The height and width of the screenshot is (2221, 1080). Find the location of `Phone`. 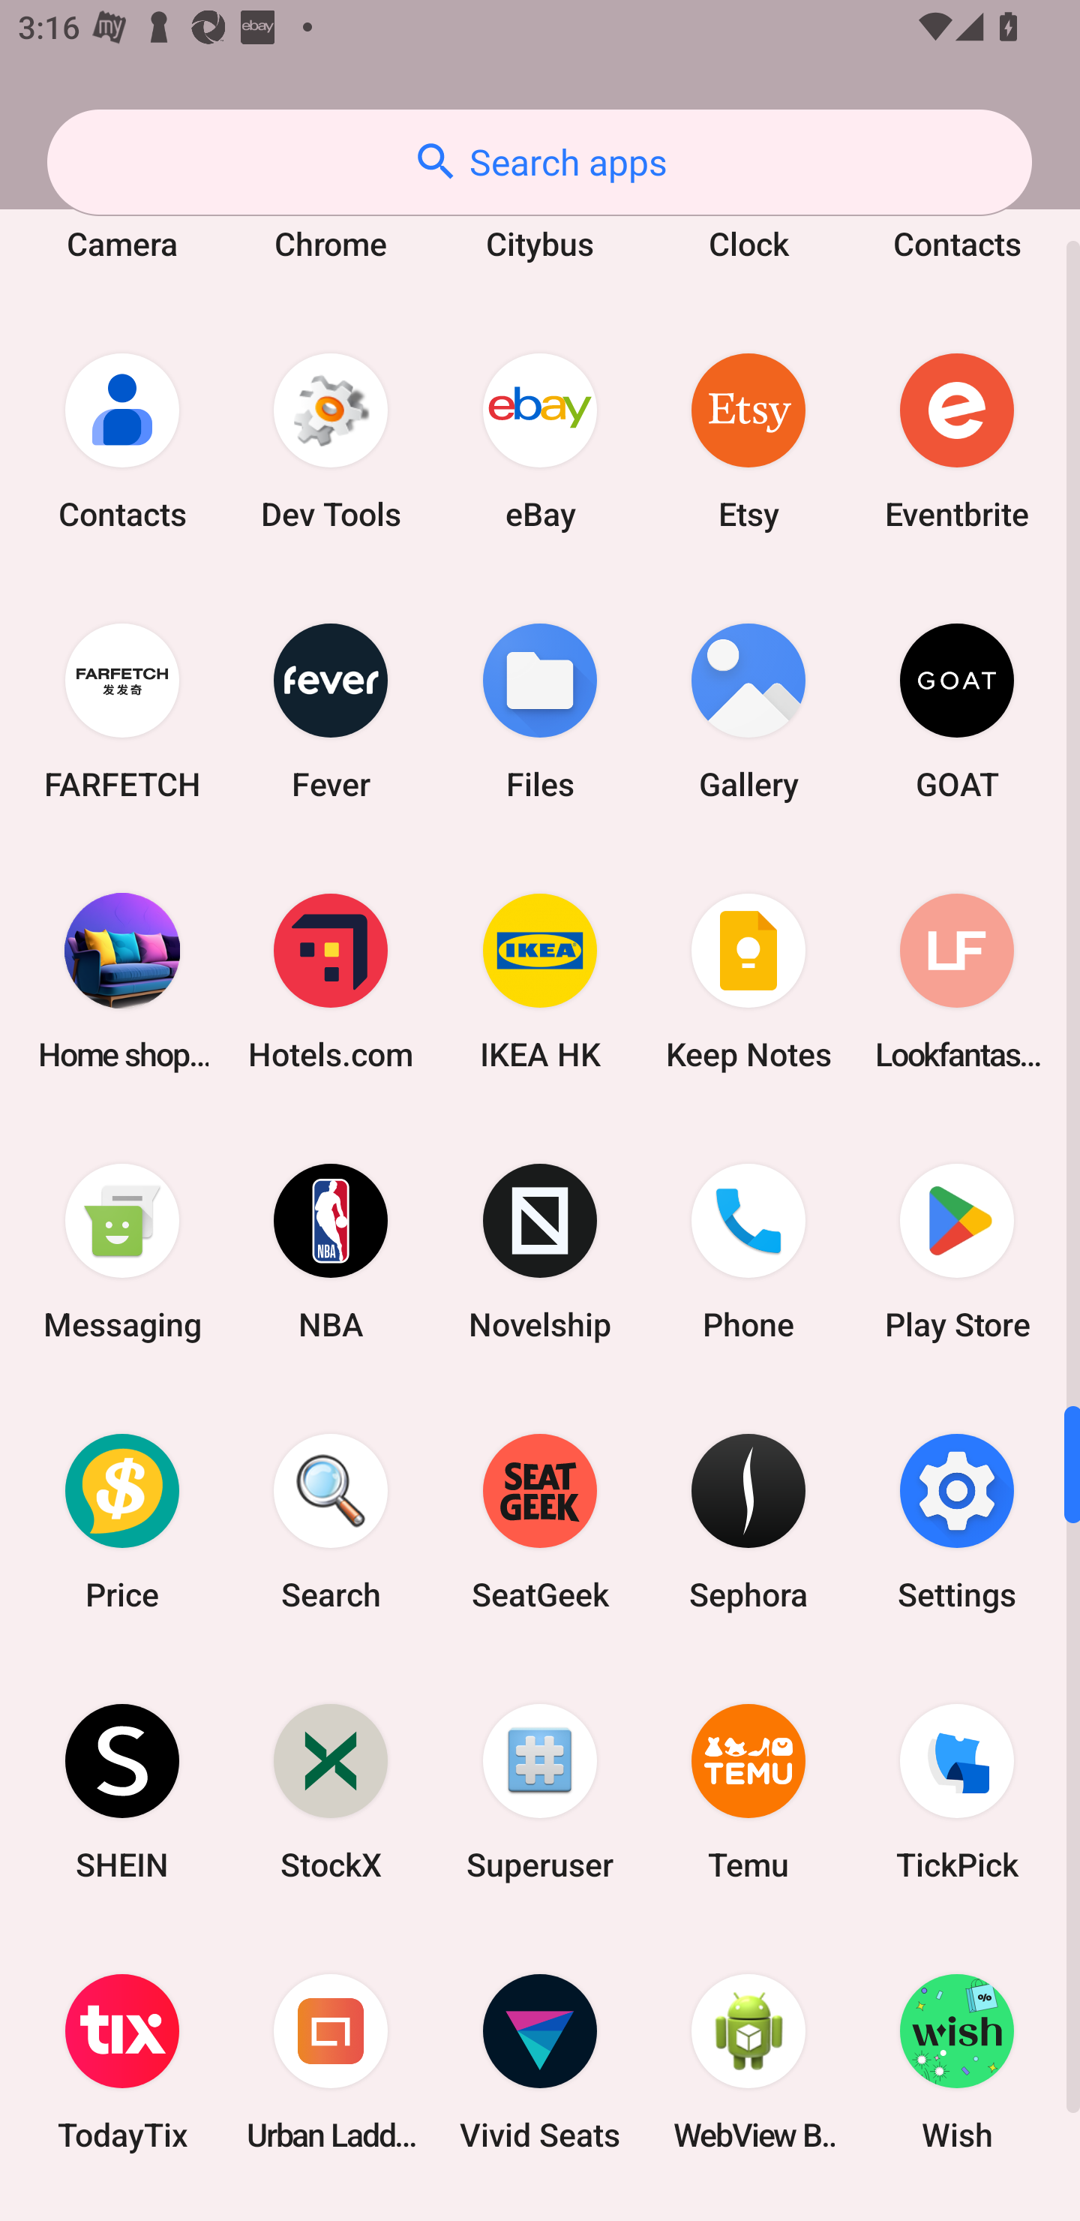

Phone is located at coordinates (748, 1252).